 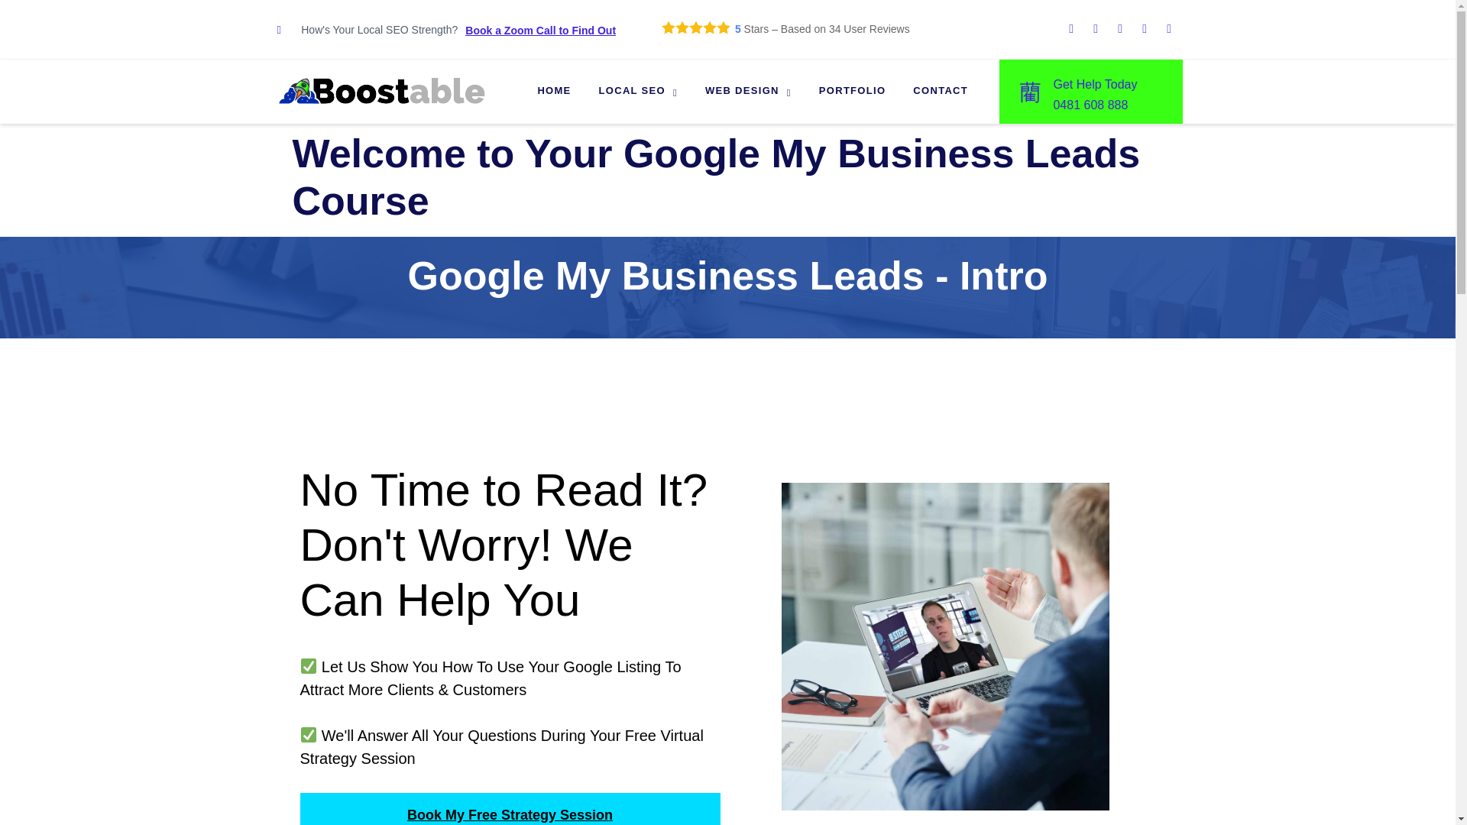 What do you see at coordinates (940, 92) in the screenshot?
I see `CONTACT` at bounding box center [940, 92].